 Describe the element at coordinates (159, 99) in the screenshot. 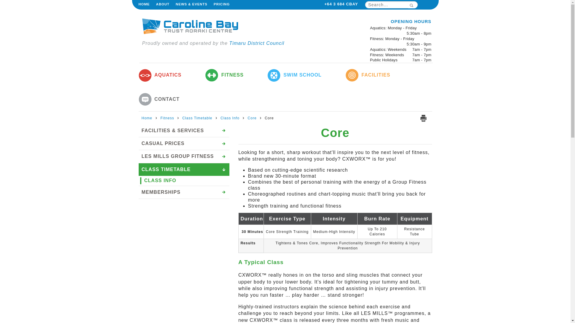

I see `CONTACT` at that location.